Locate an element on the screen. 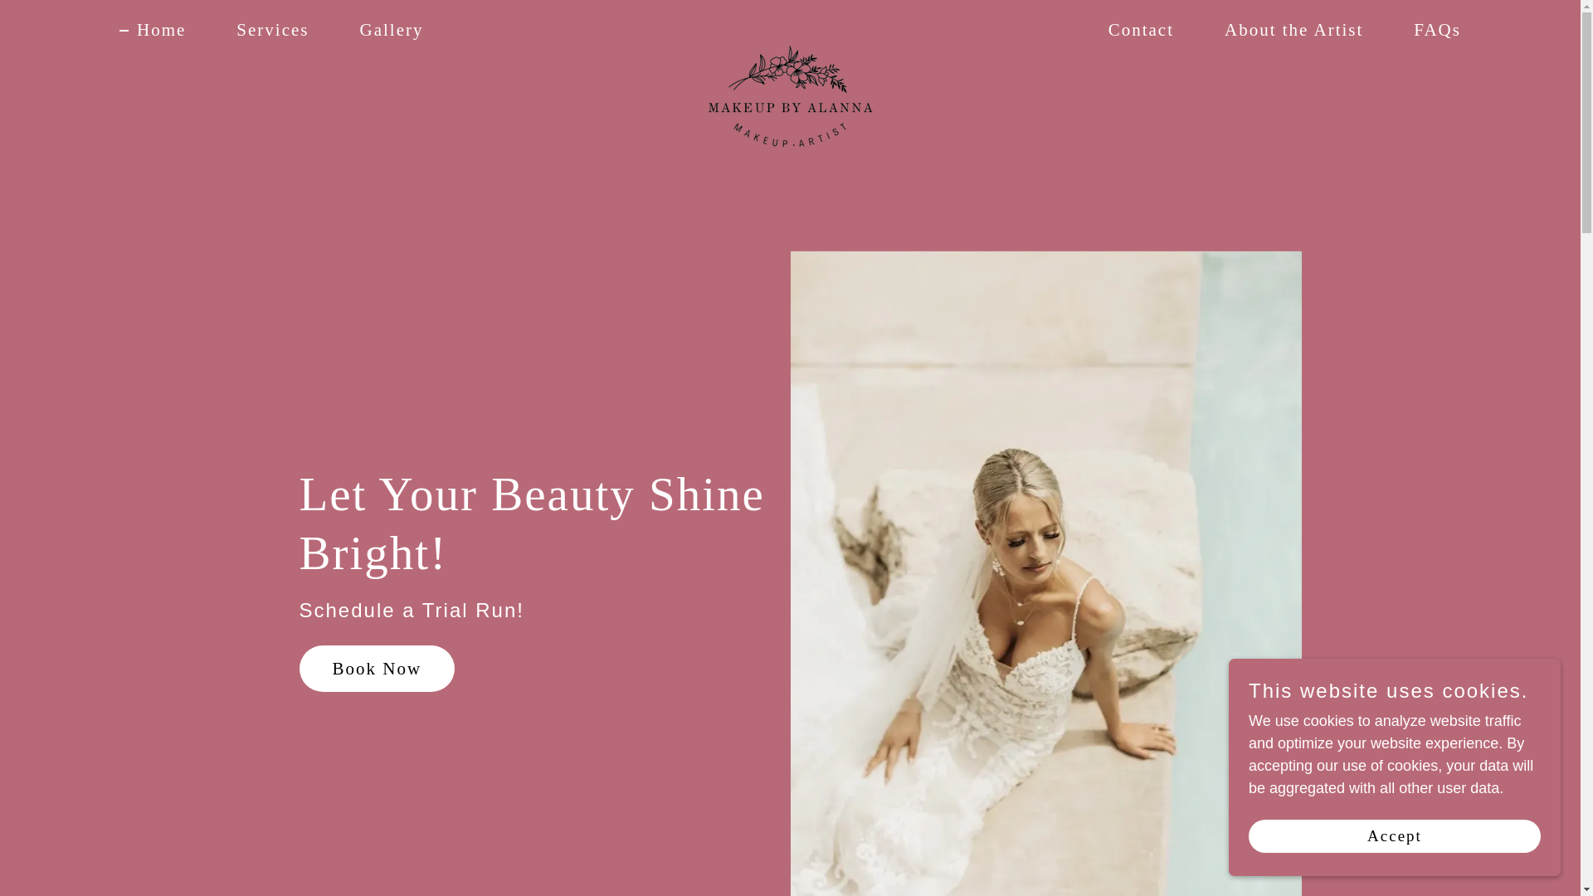 The height and width of the screenshot is (896, 1593). Home is located at coordinates (153, 29).